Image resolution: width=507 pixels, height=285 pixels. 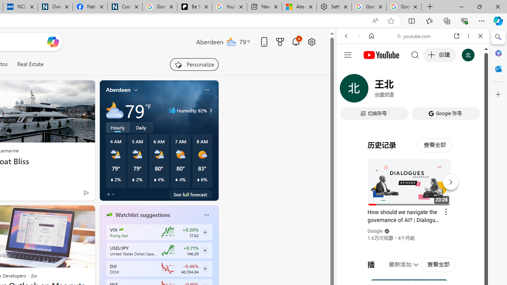 What do you see at coordinates (136, 90) in the screenshot?
I see `My location` at bounding box center [136, 90].